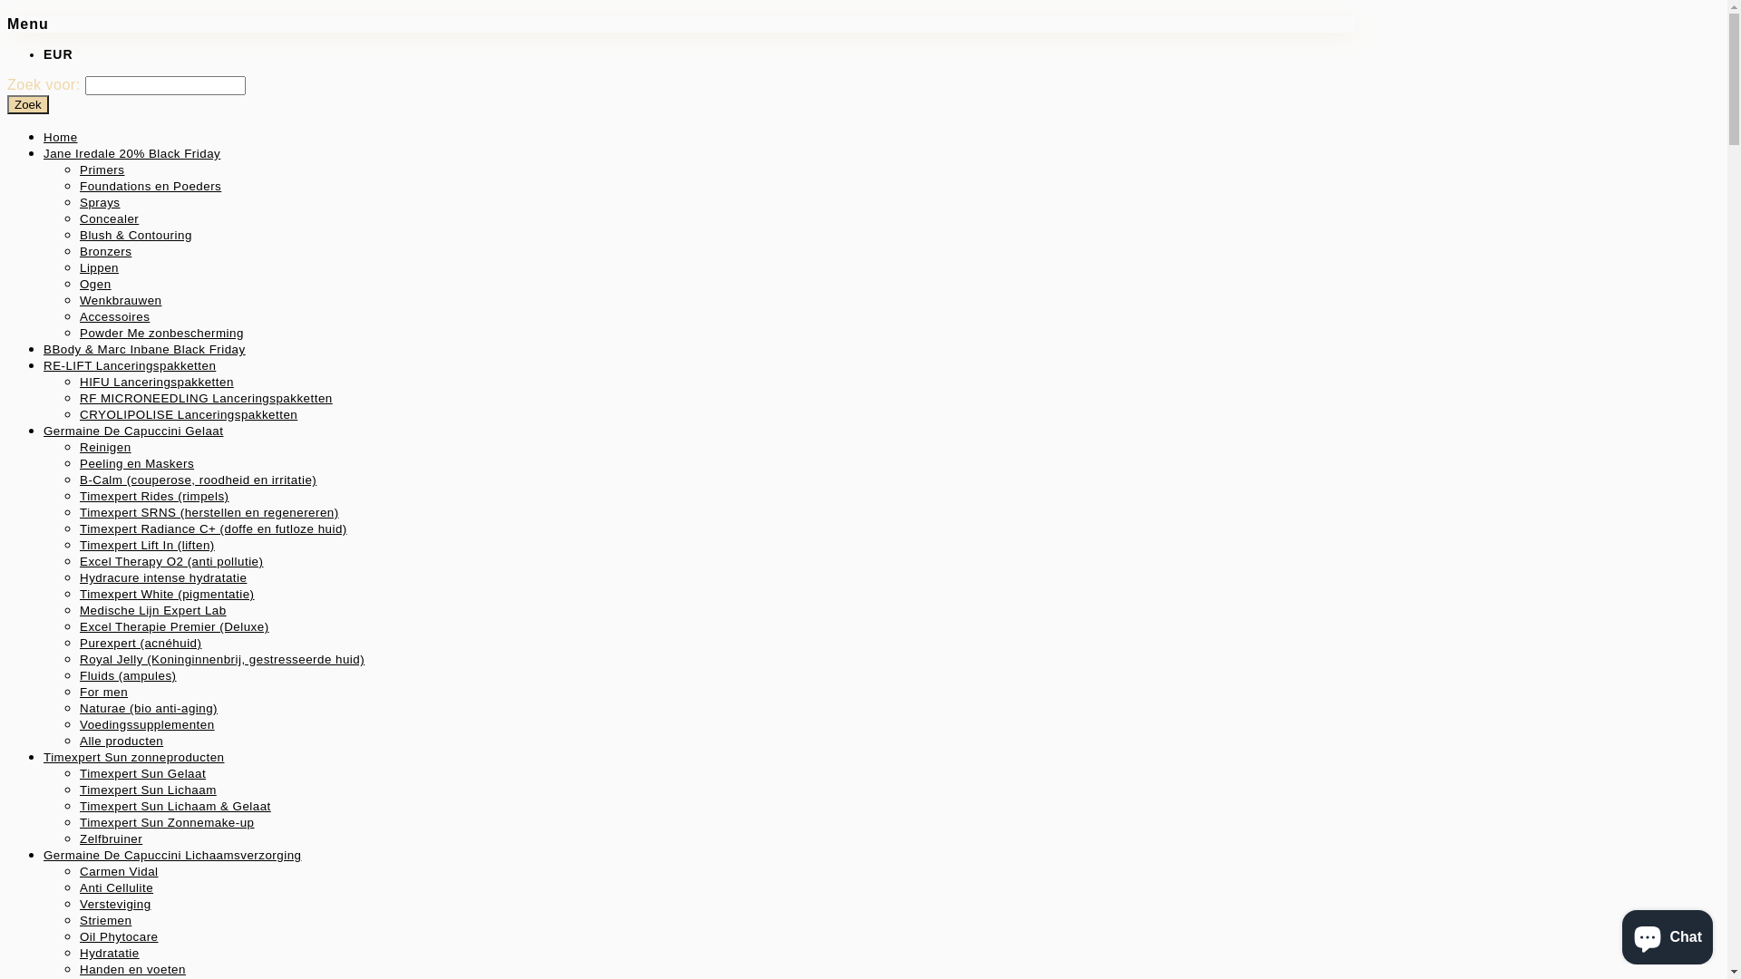 This screenshot has width=1741, height=979. I want to click on Accessoires, so click(114, 315).